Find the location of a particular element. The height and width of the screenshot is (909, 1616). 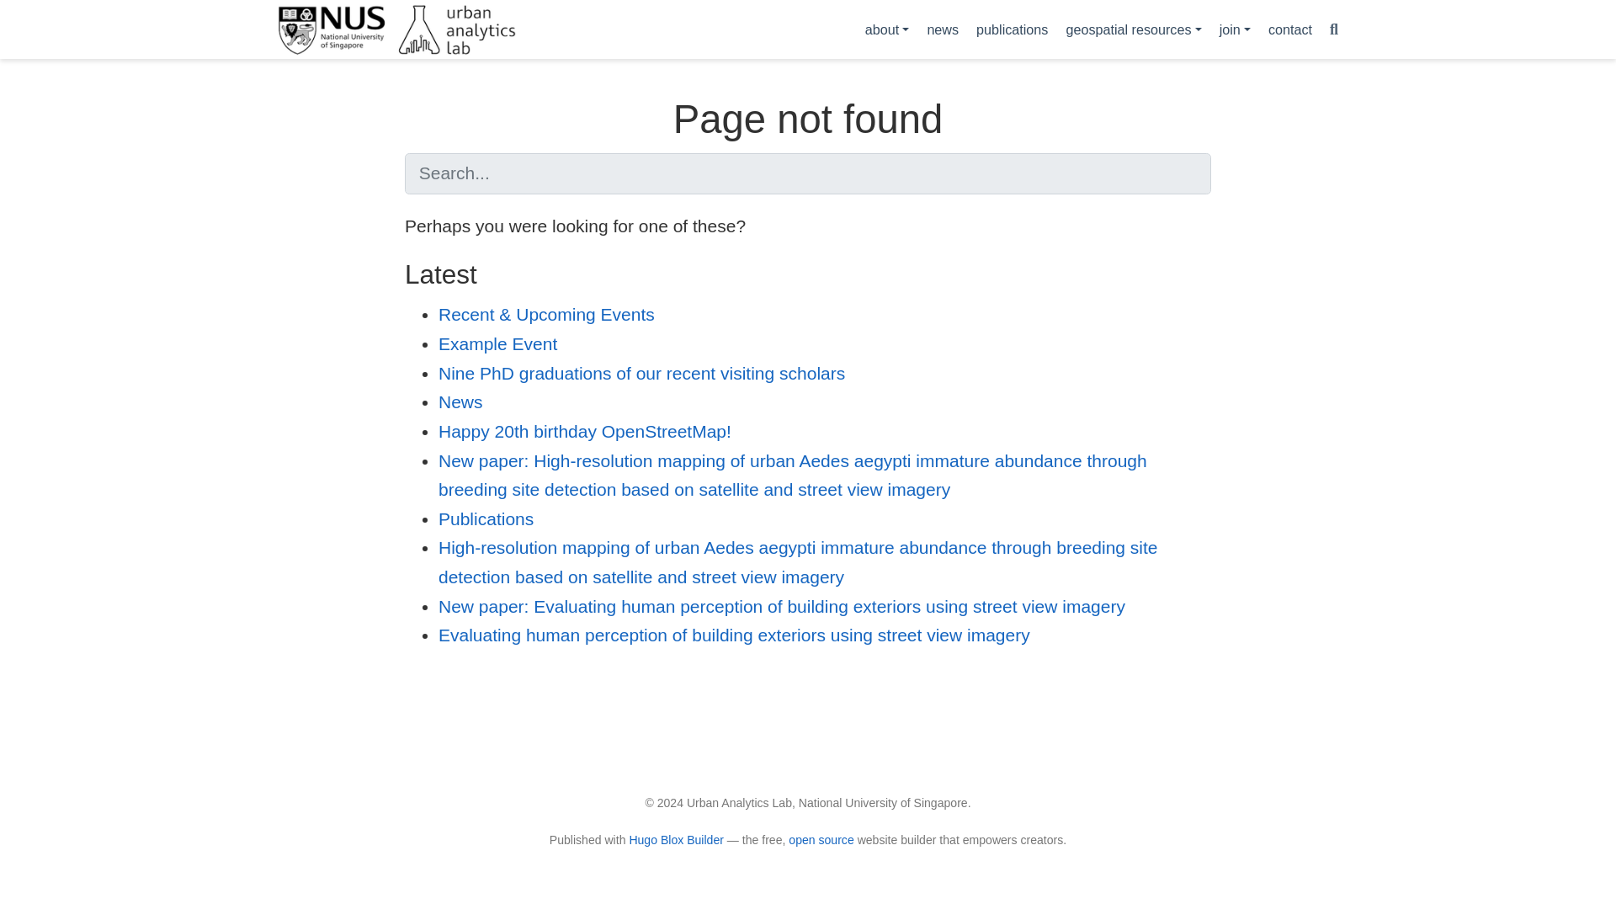

Publications is located at coordinates (485, 518).